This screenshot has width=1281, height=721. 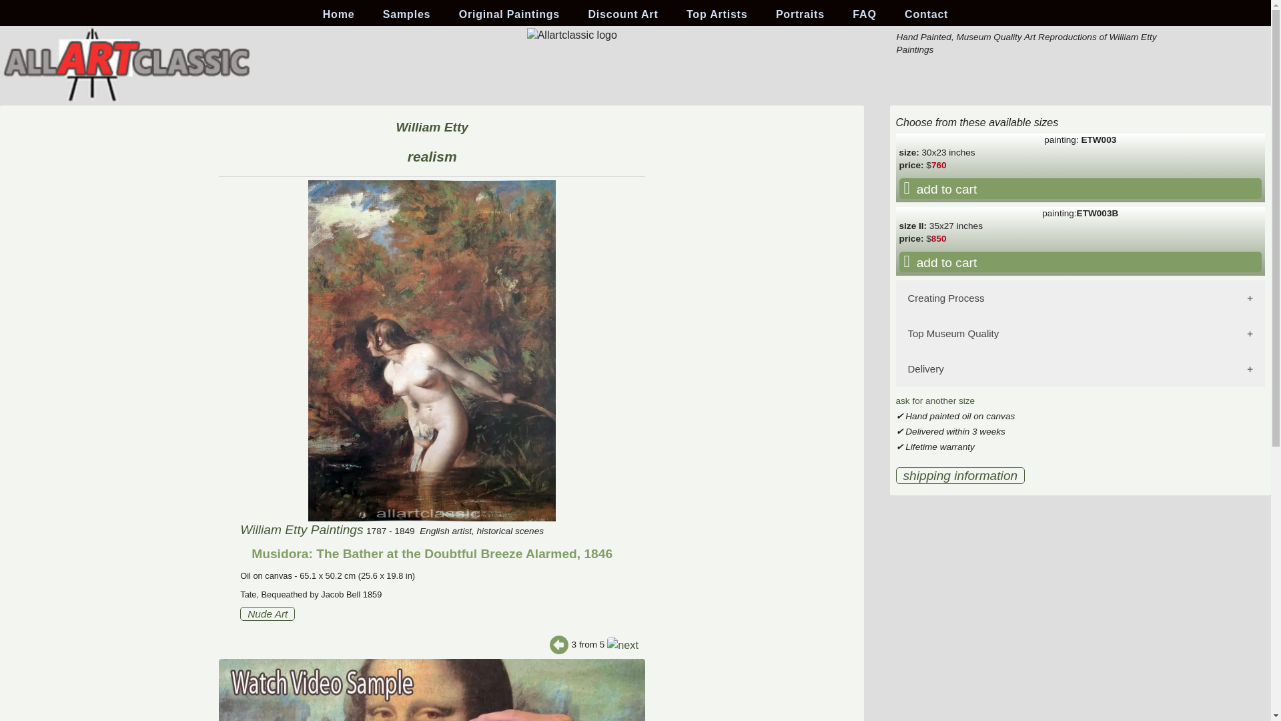 What do you see at coordinates (926, 15) in the screenshot?
I see `Contact` at bounding box center [926, 15].